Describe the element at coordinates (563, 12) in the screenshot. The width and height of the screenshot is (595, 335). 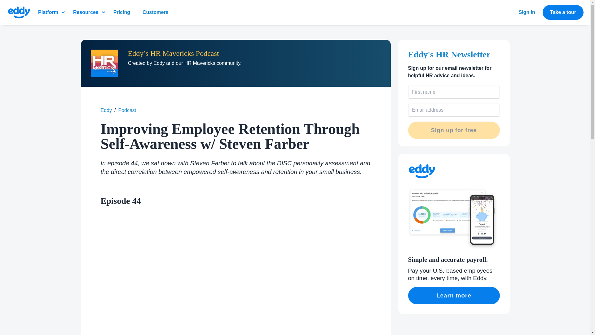
I see `Take a tour` at that location.